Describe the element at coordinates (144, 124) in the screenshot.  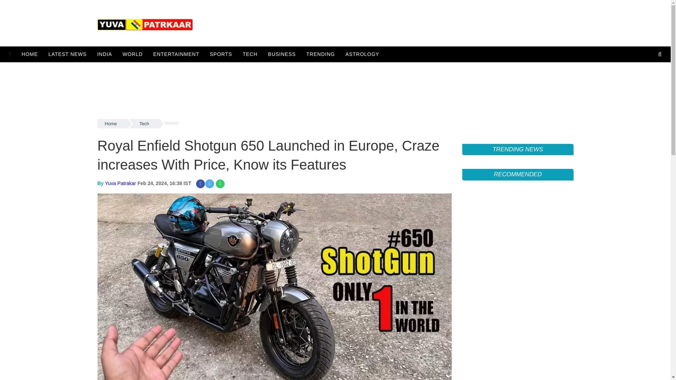
I see `Tech` at that location.